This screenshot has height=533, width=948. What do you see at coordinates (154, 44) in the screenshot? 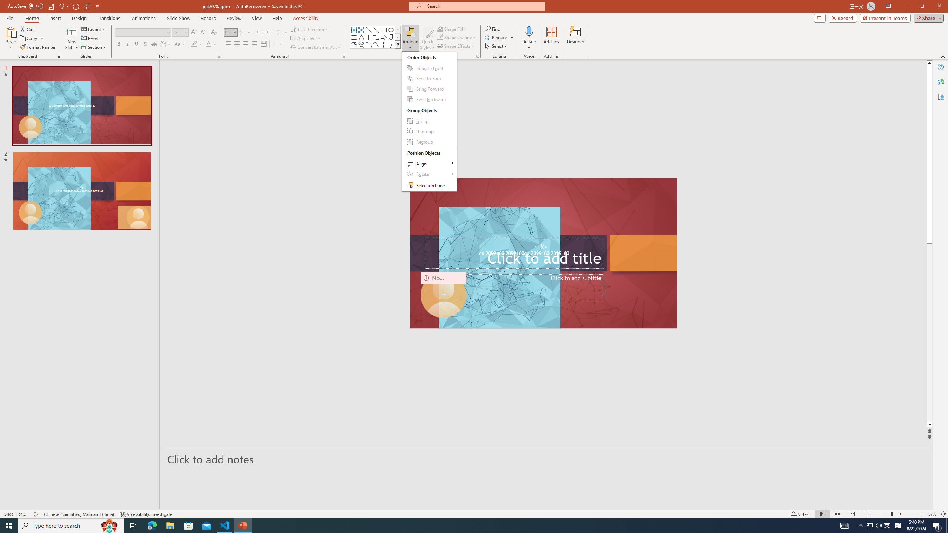
I see `Strikethrough` at bounding box center [154, 44].